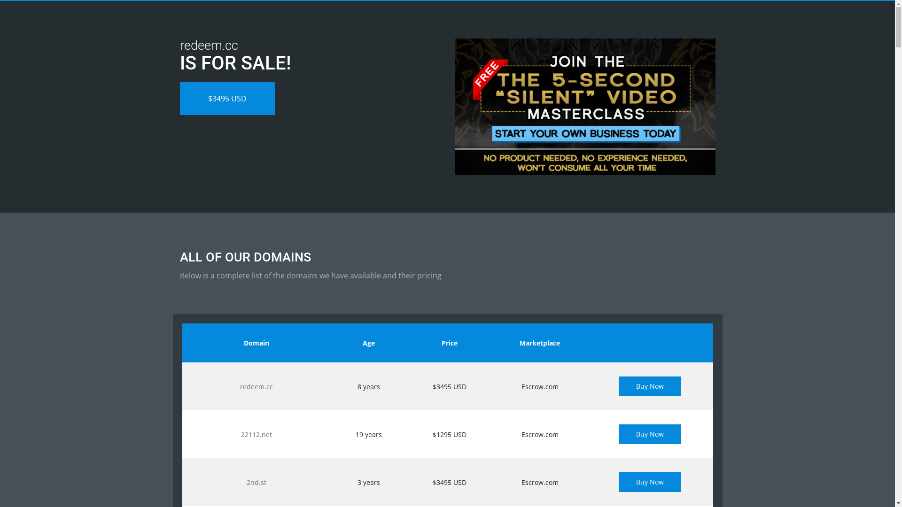  I want to click on Buy Now, so click(650, 482).